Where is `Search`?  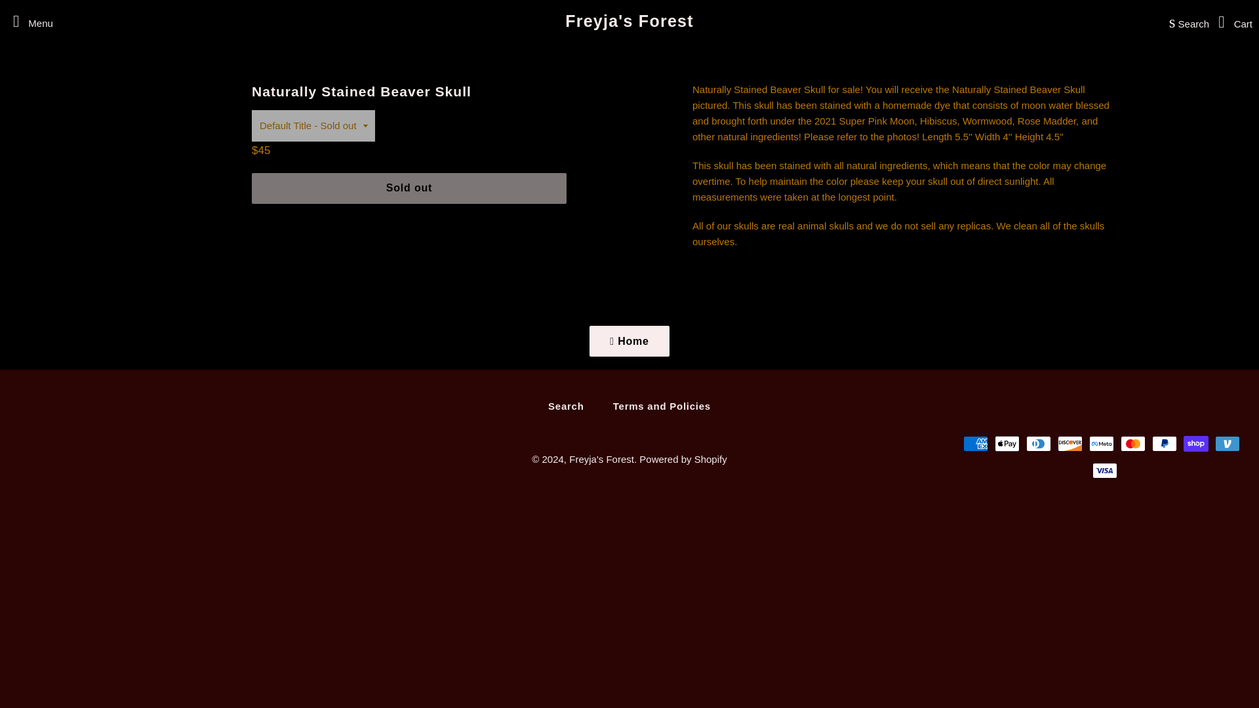
Search is located at coordinates (1186, 21).